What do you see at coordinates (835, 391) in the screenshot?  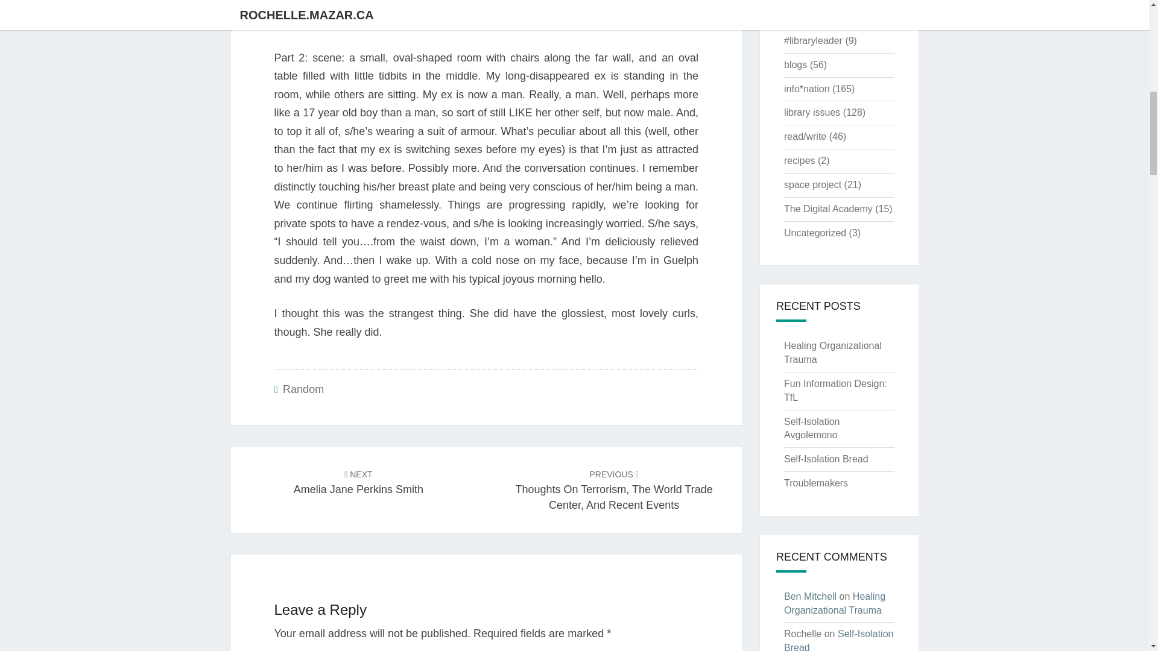 I see `Fun Information Design: TfL` at bounding box center [835, 391].